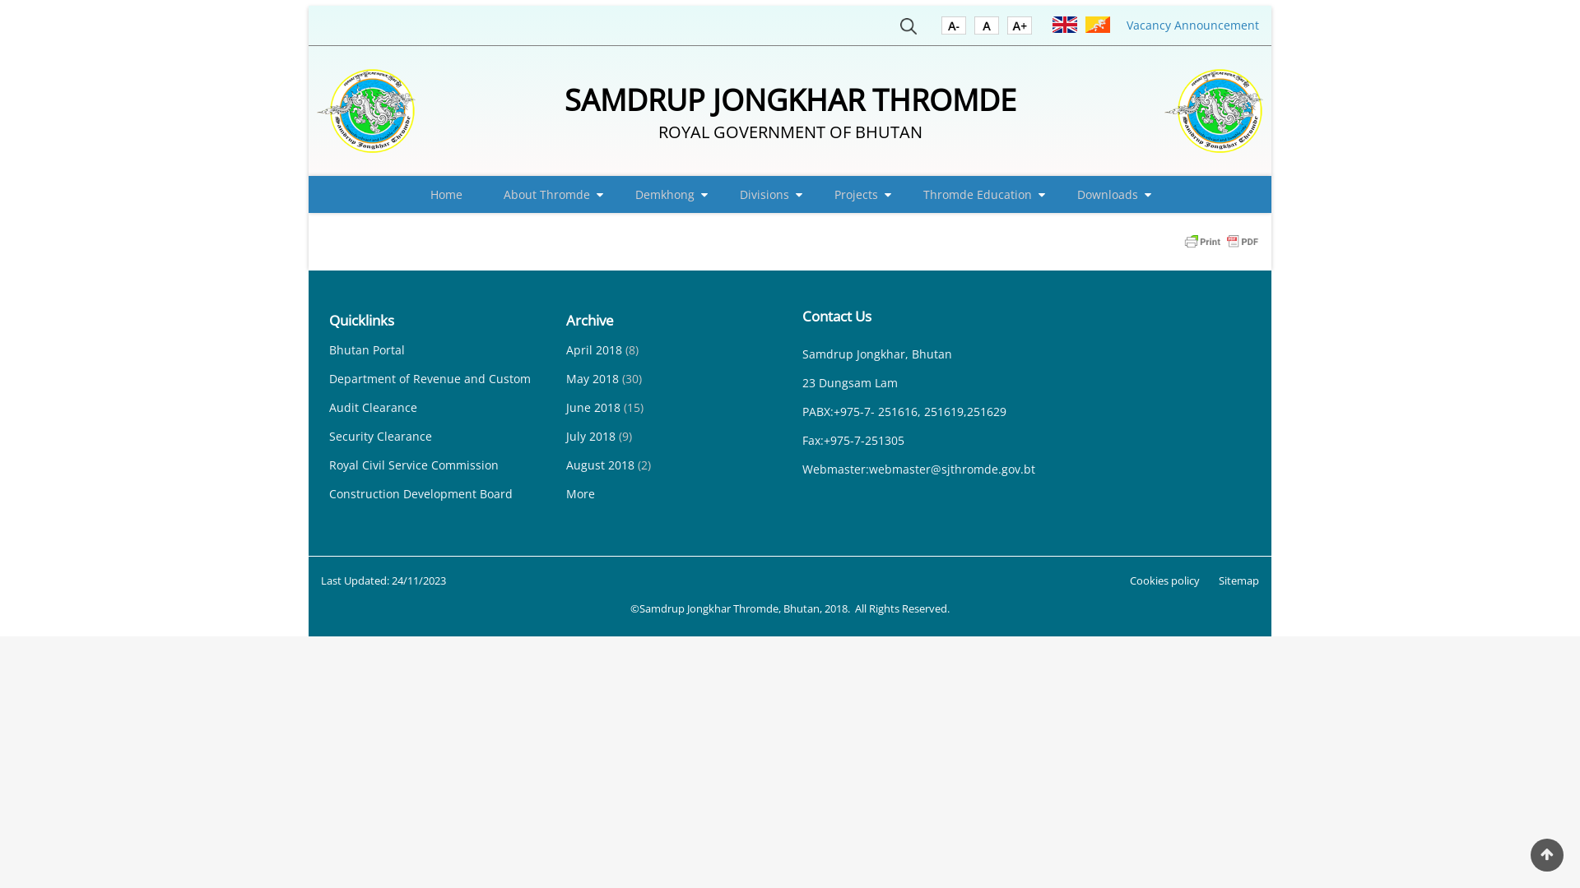 This screenshot has height=888, width=1580. What do you see at coordinates (1193, 25) in the screenshot?
I see `Vacancy Announcement` at bounding box center [1193, 25].